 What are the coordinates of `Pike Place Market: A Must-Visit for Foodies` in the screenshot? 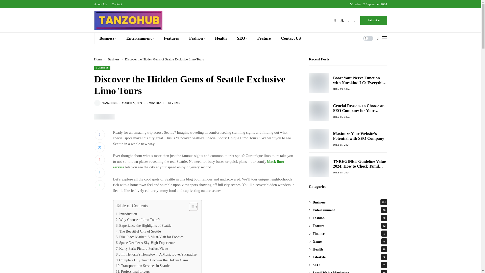 It's located at (150, 237).